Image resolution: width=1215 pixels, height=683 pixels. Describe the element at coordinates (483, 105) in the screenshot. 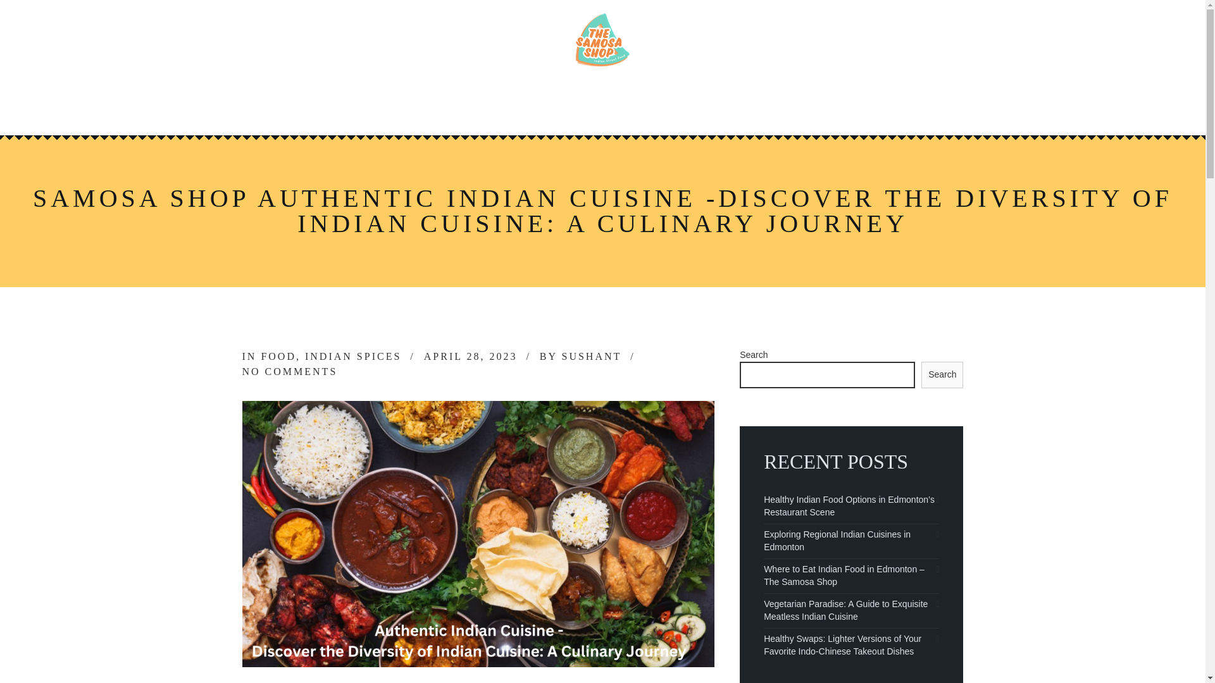

I see `HOME` at that location.